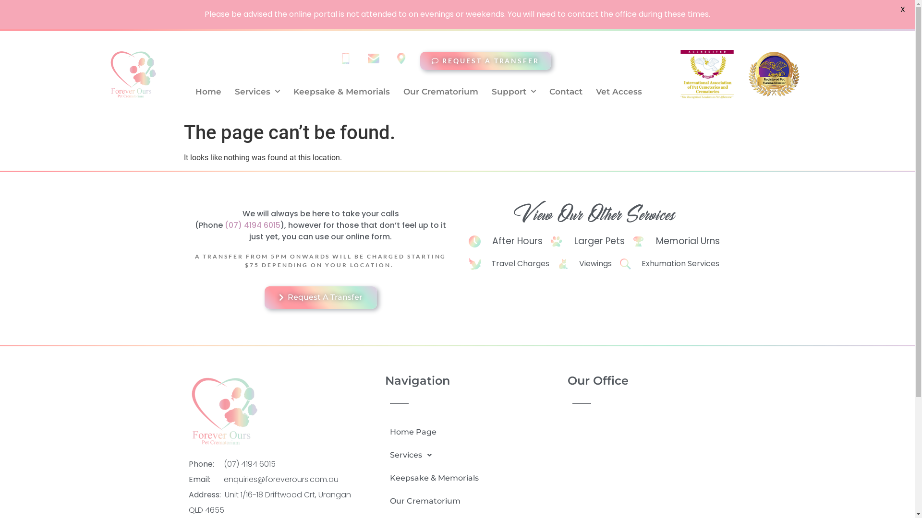  I want to click on Services, so click(434, 455).